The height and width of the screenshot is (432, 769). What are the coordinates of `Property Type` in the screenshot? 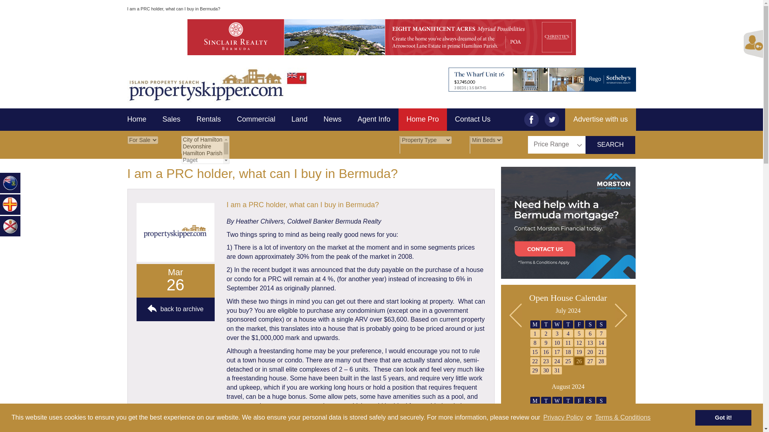 It's located at (425, 140).